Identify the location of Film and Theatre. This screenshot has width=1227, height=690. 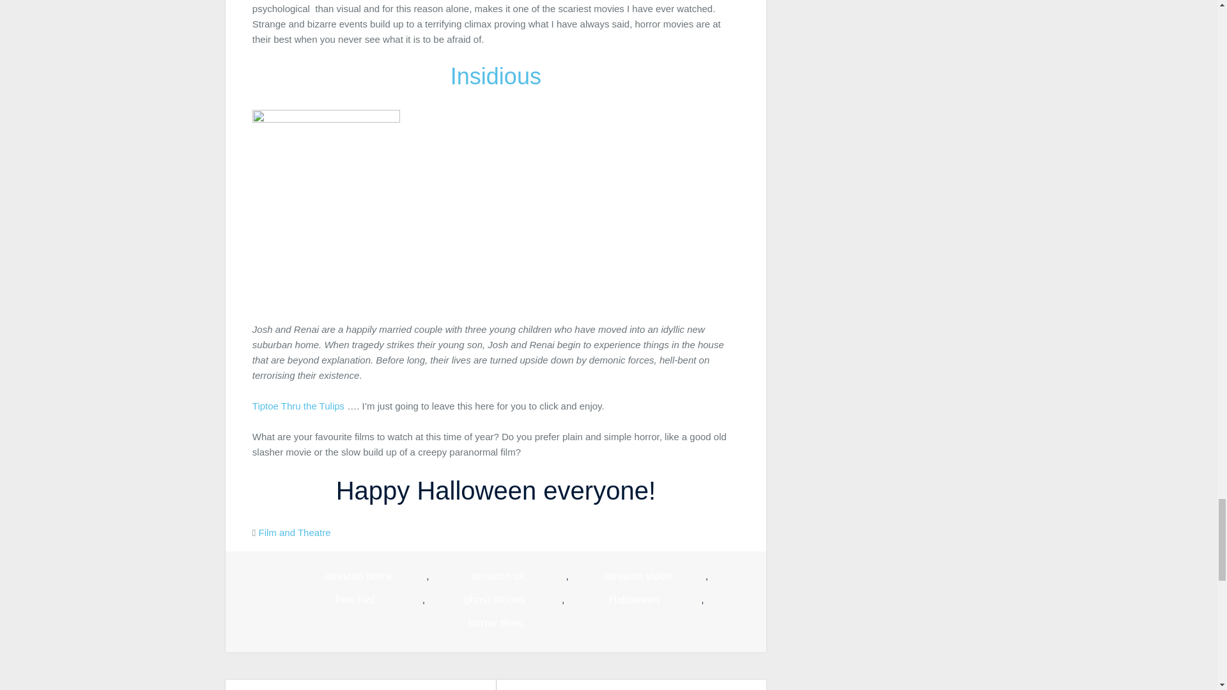
(294, 533).